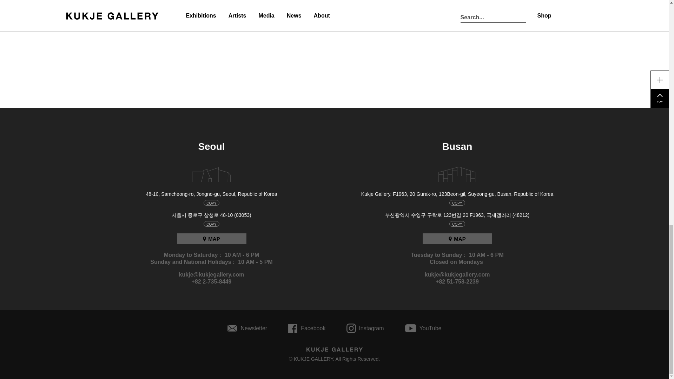 Image resolution: width=674 pixels, height=379 pixels. Describe the element at coordinates (211, 224) in the screenshot. I see `COPY` at that location.